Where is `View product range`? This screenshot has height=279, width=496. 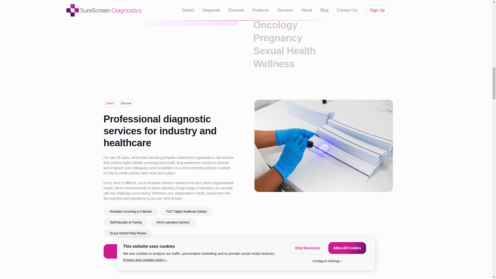
View product range is located at coordinates (191, 14).